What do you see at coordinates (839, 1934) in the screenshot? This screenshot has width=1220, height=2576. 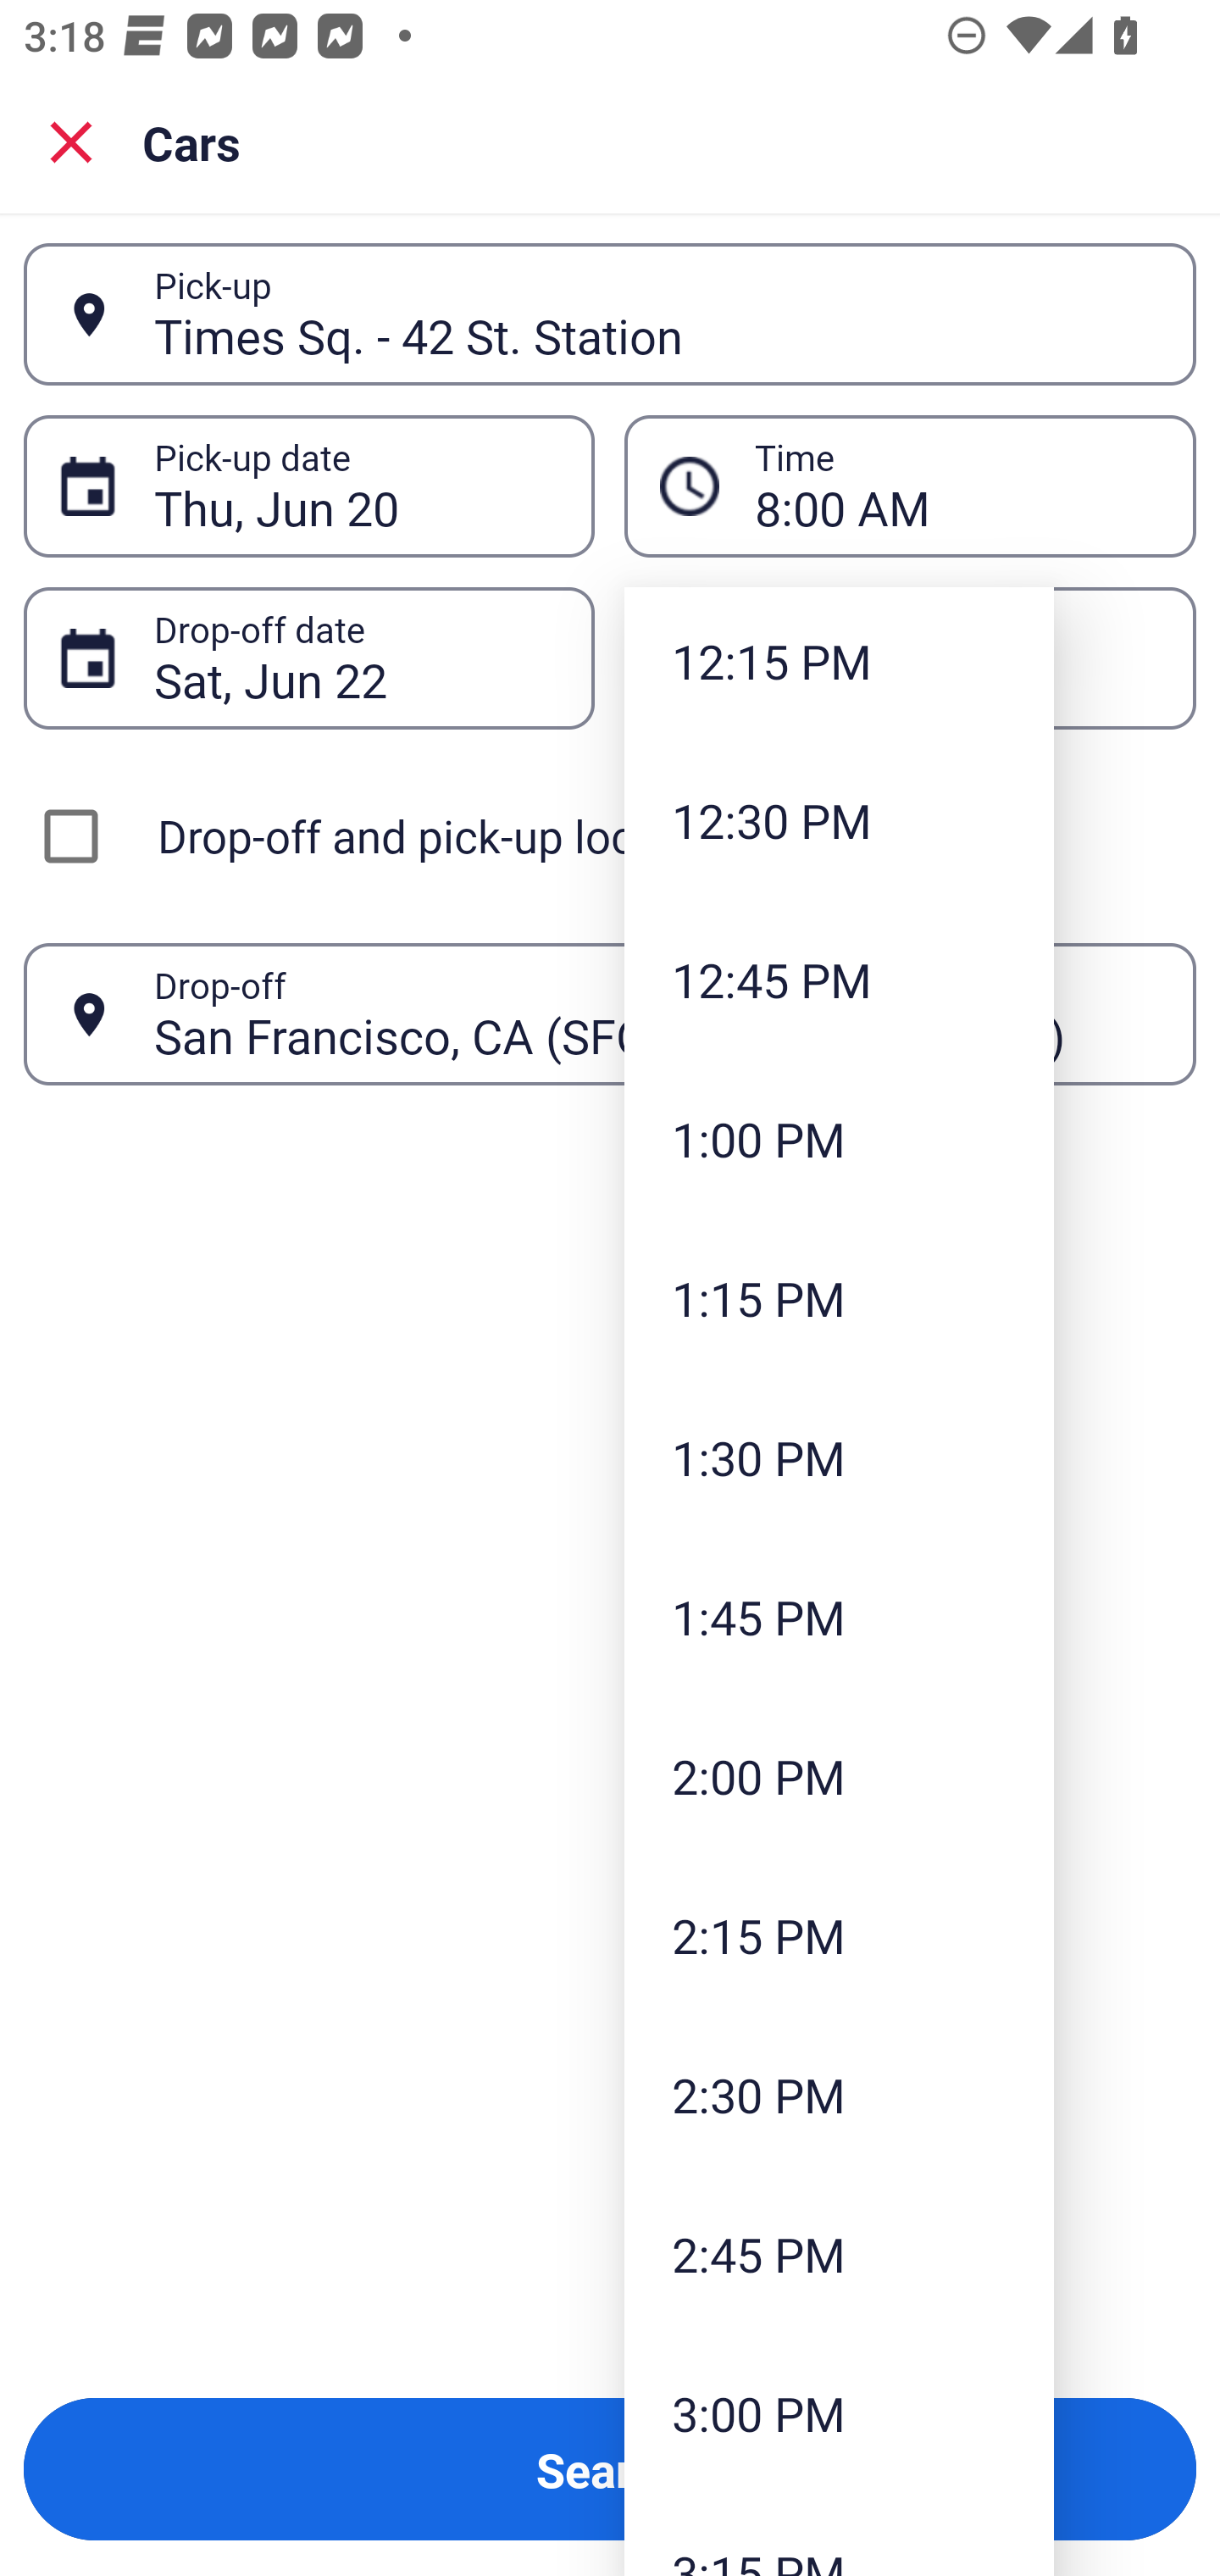 I see `2:15 PM` at bounding box center [839, 1934].